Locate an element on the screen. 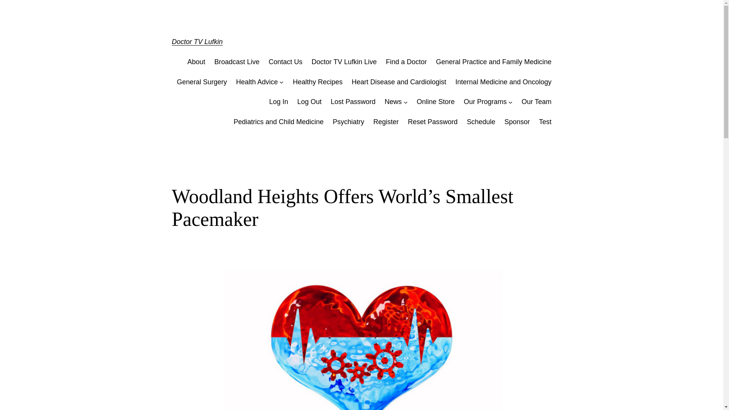 Image resolution: width=729 pixels, height=410 pixels. Health Advice is located at coordinates (257, 82).